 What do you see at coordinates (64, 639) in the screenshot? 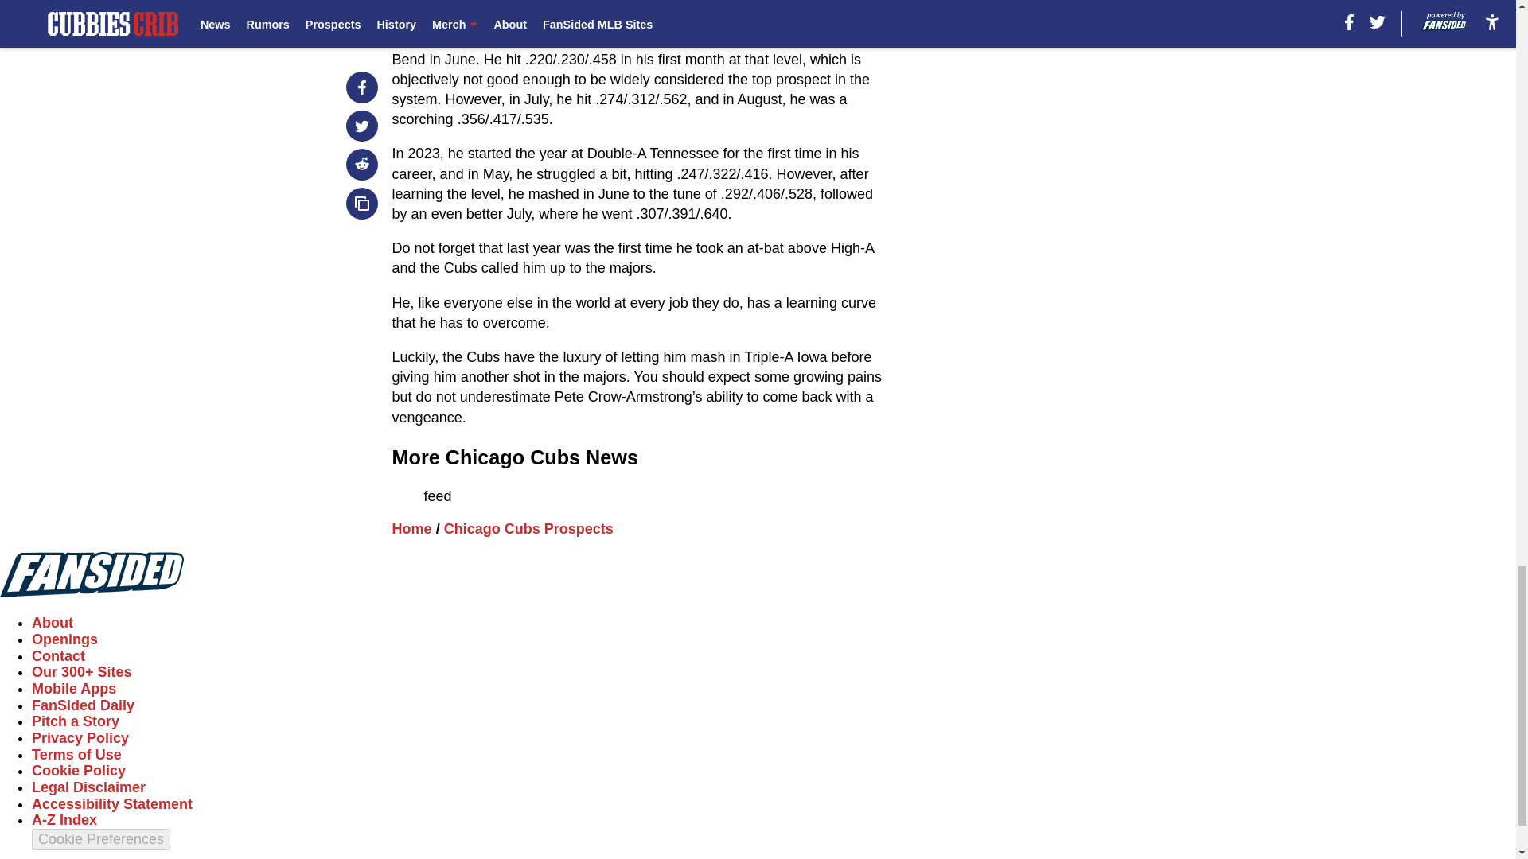
I see `Openings` at bounding box center [64, 639].